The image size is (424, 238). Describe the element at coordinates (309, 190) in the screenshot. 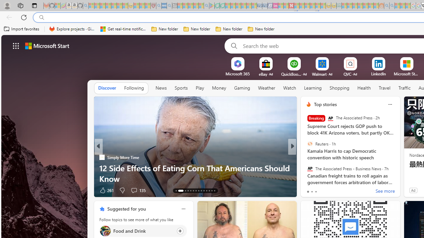

I see `45 Like` at that location.